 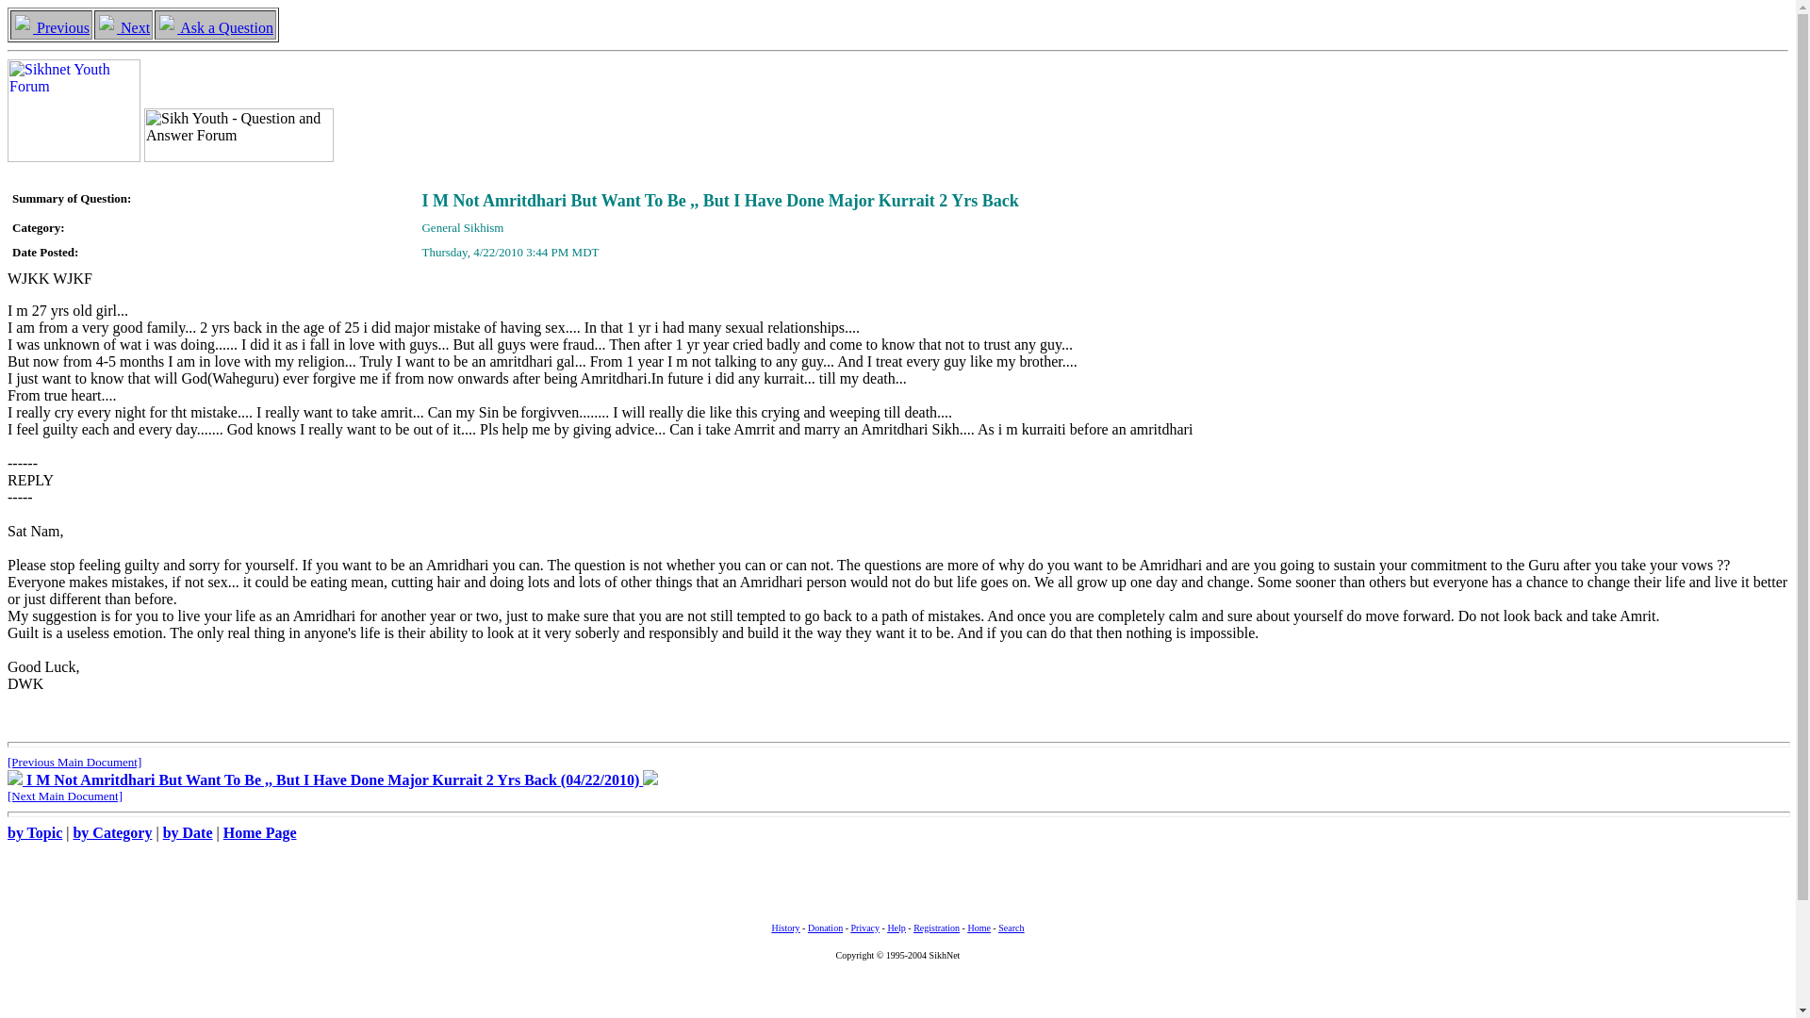 What do you see at coordinates (34, 832) in the screenshot?
I see `by Topic` at bounding box center [34, 832].